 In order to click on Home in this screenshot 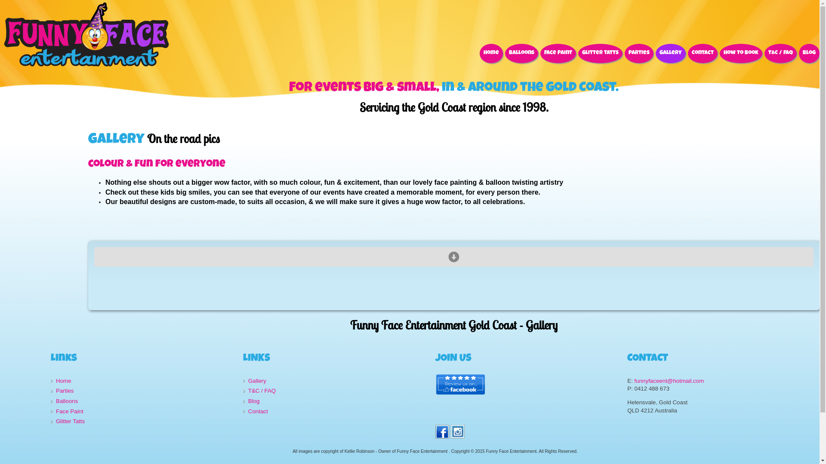, I will do `click(144, 382)`.